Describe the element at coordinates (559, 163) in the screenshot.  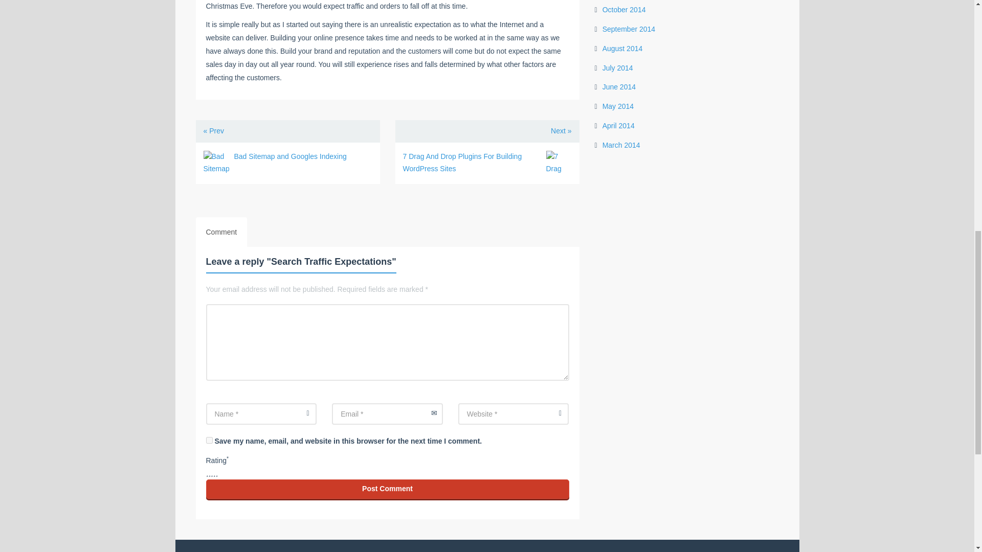
I see `7 Drag And Drop Plugins For Building WordPress Sites` at that location.